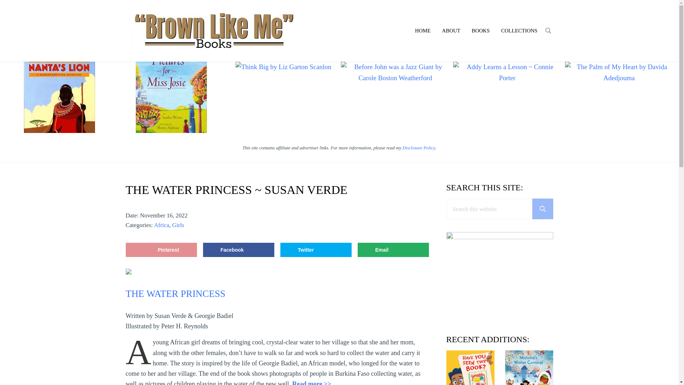  What do you see at coordinates (519, 31) in the screenshot?
I see `COLLECTIONS` at bounding box center [519, 31].